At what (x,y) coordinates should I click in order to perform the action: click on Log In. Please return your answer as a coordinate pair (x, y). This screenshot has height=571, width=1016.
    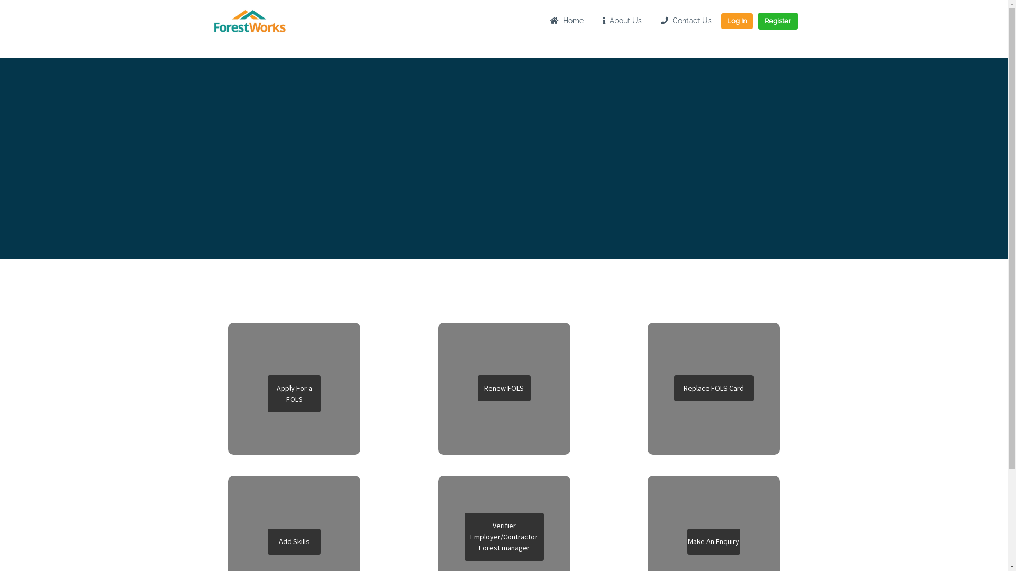
    Looking at the image, I should click on (737, 21).